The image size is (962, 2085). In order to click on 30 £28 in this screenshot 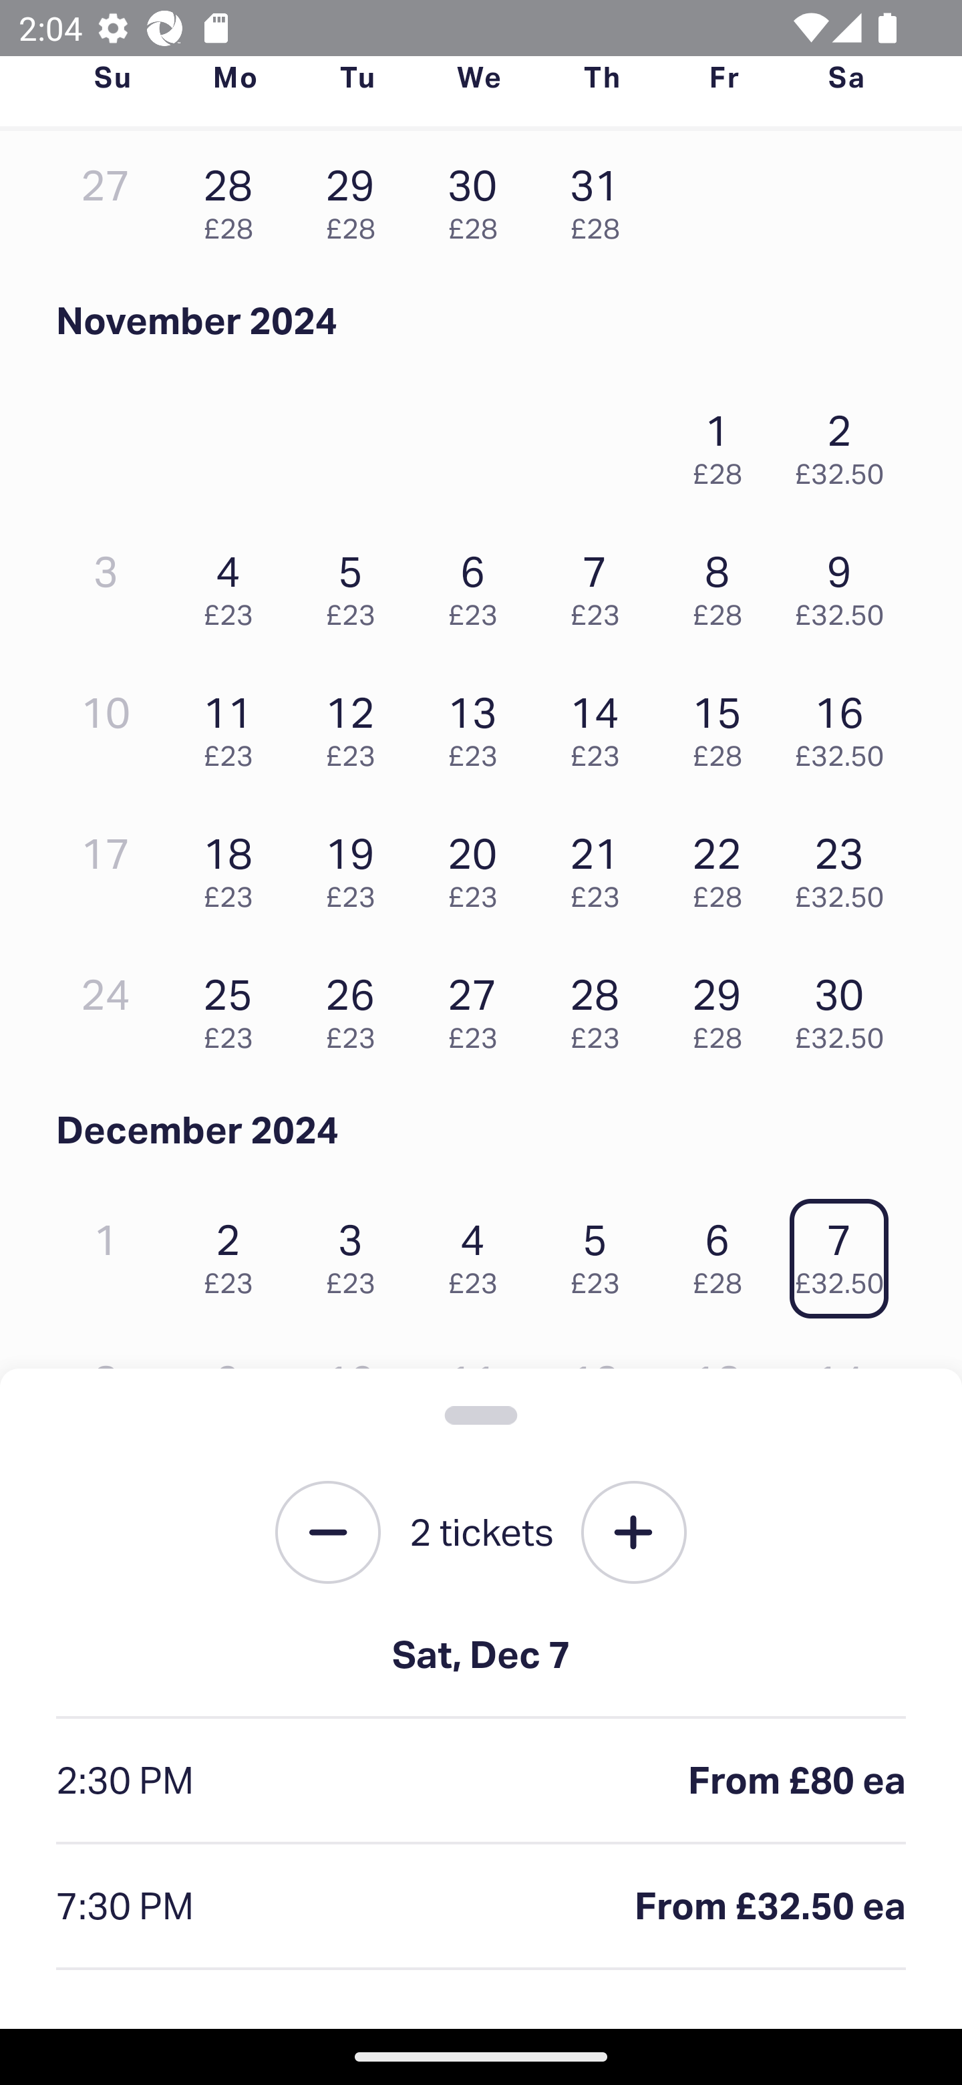, I will do `click(480, 198)`.